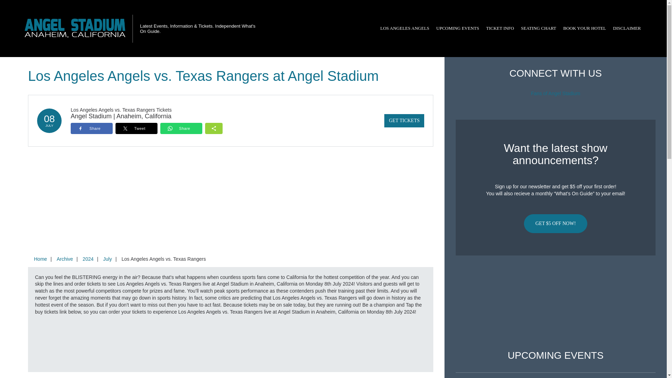 Image resolution: width=672 pixels, height=378 pixels. What do you see at coordinates (107, 259) in the screenshot?
I see `July` at bounding box center [107, 259].